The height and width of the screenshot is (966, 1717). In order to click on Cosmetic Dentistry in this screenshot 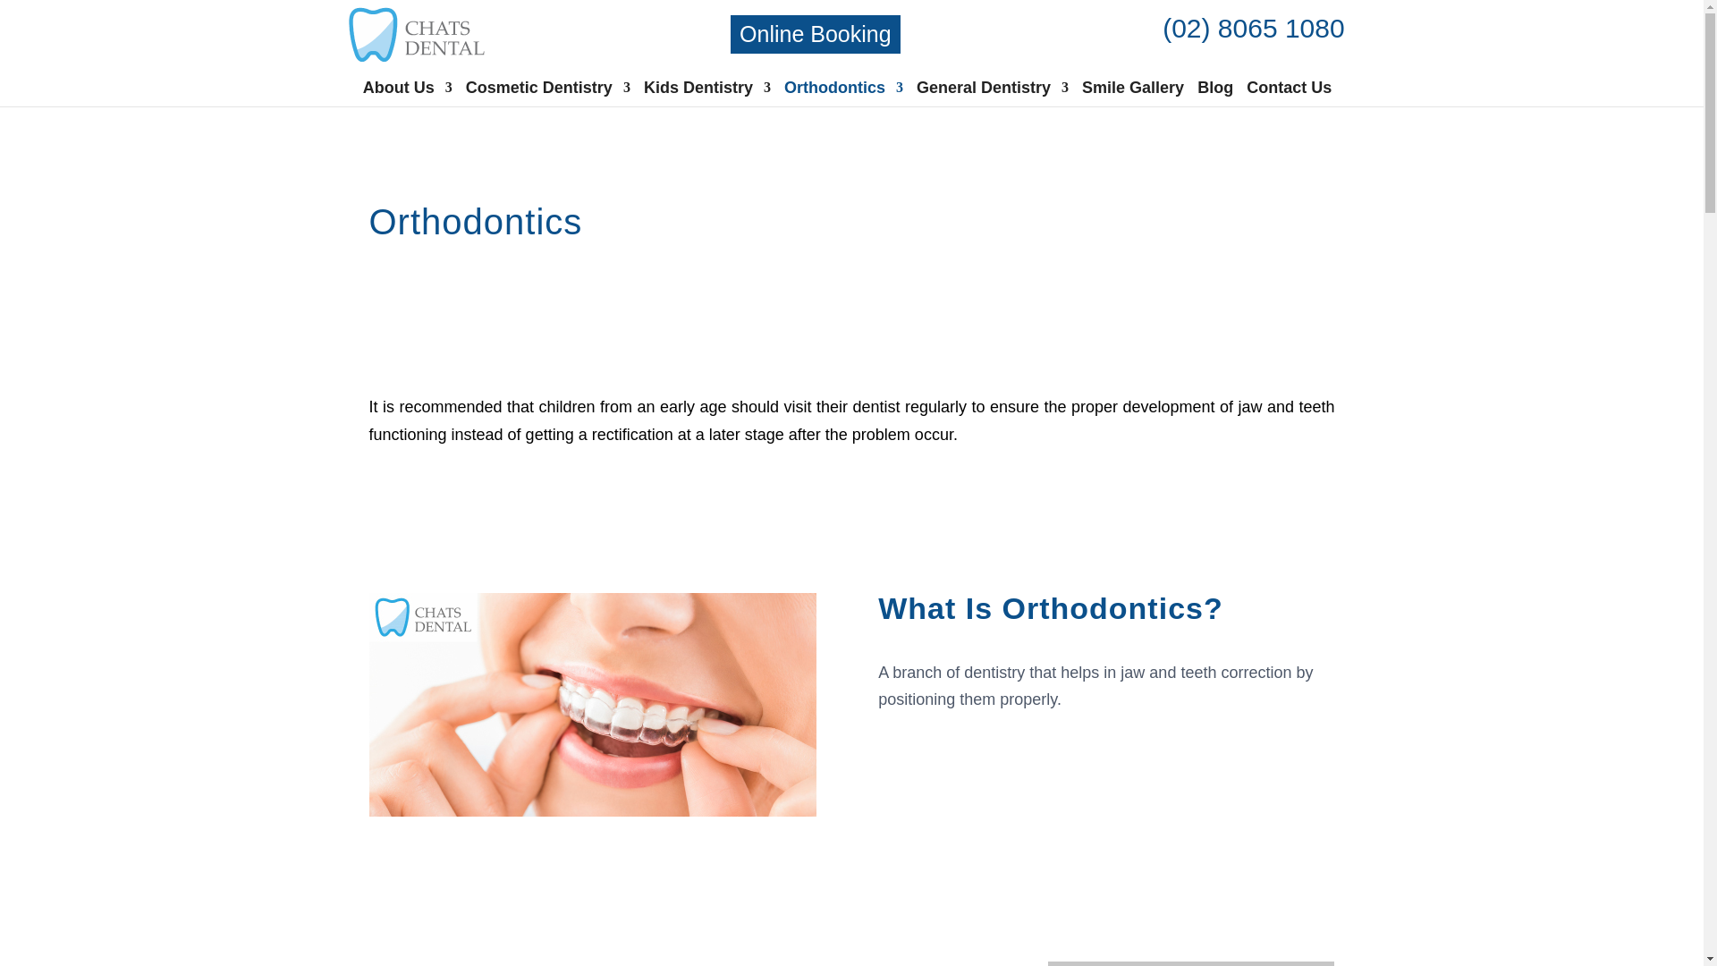, I will do `click(547, 93)`.